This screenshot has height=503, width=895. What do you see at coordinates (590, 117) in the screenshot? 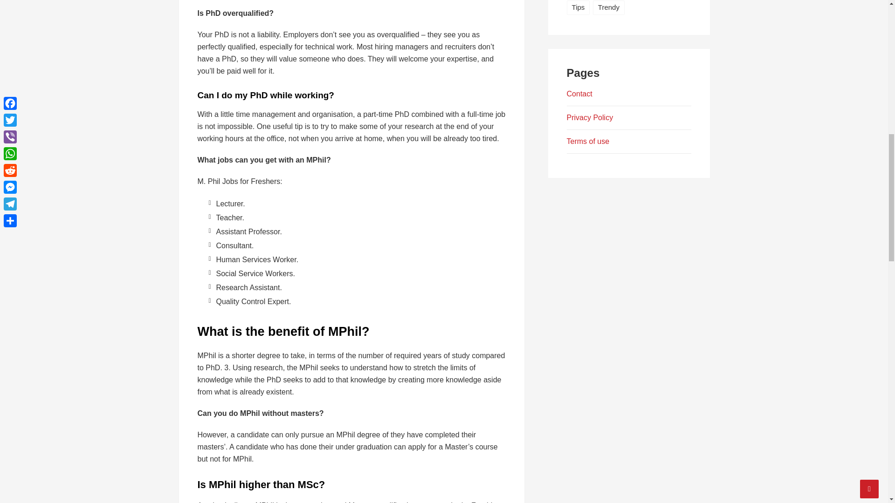
I see `Privacy Policy` at bounding box center [590, 117].